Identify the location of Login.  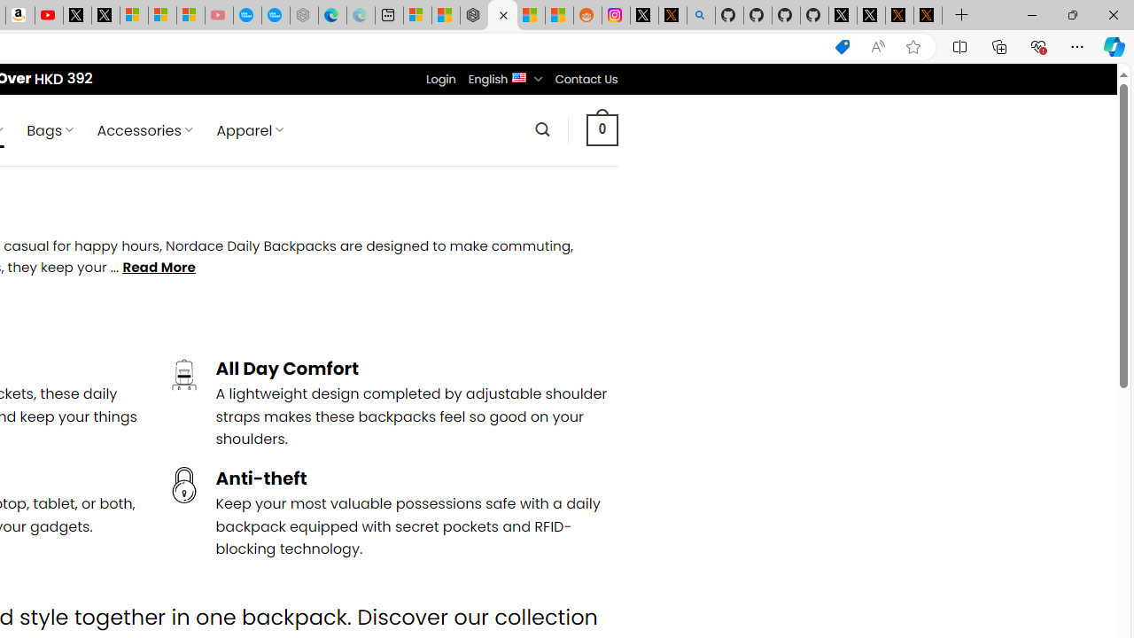
(440, 79).